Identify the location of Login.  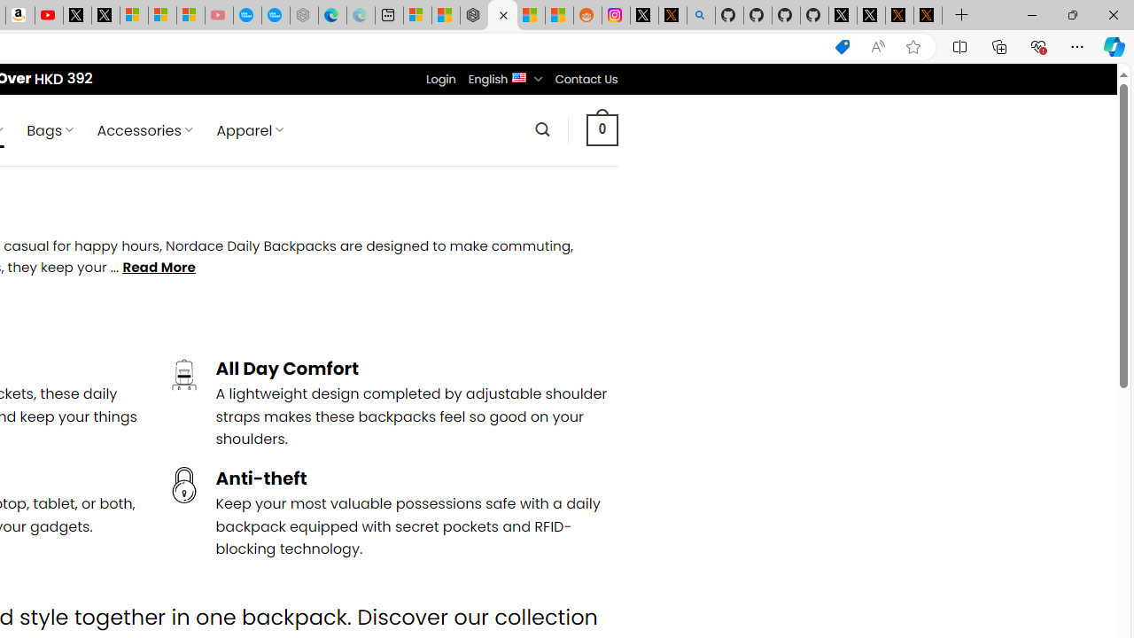
(440, 79).